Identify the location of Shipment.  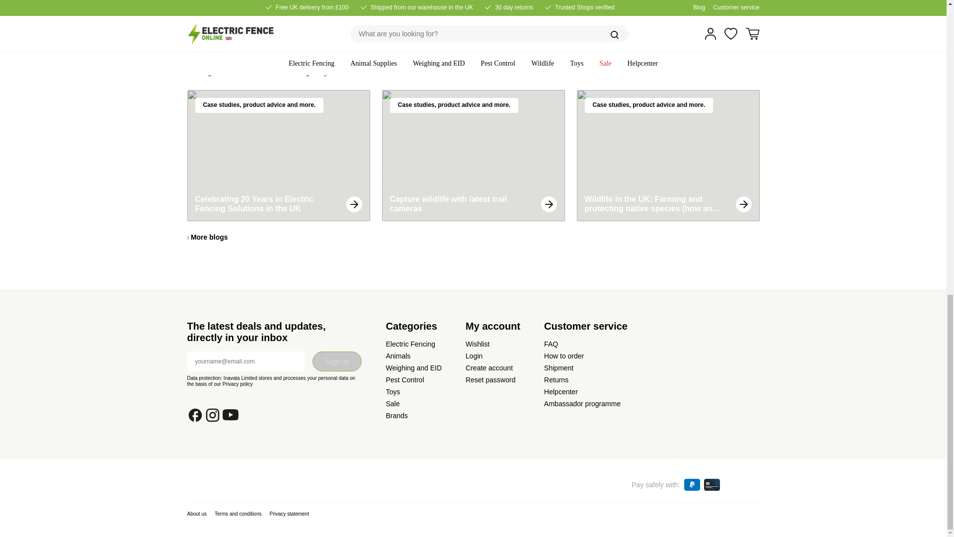
(558, 368).